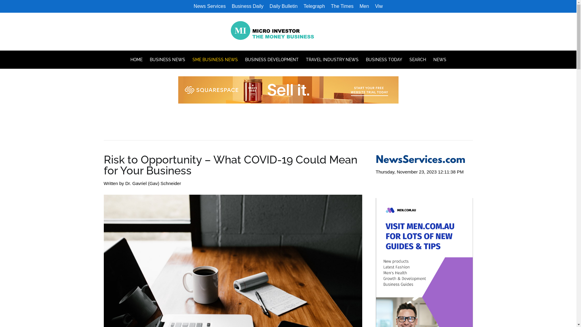 The height and width of the screenshot is (327, 581). What do you see at coordinates (138, 60) in the screenshot?
I see `HOME` at bounding box center [138, 60].